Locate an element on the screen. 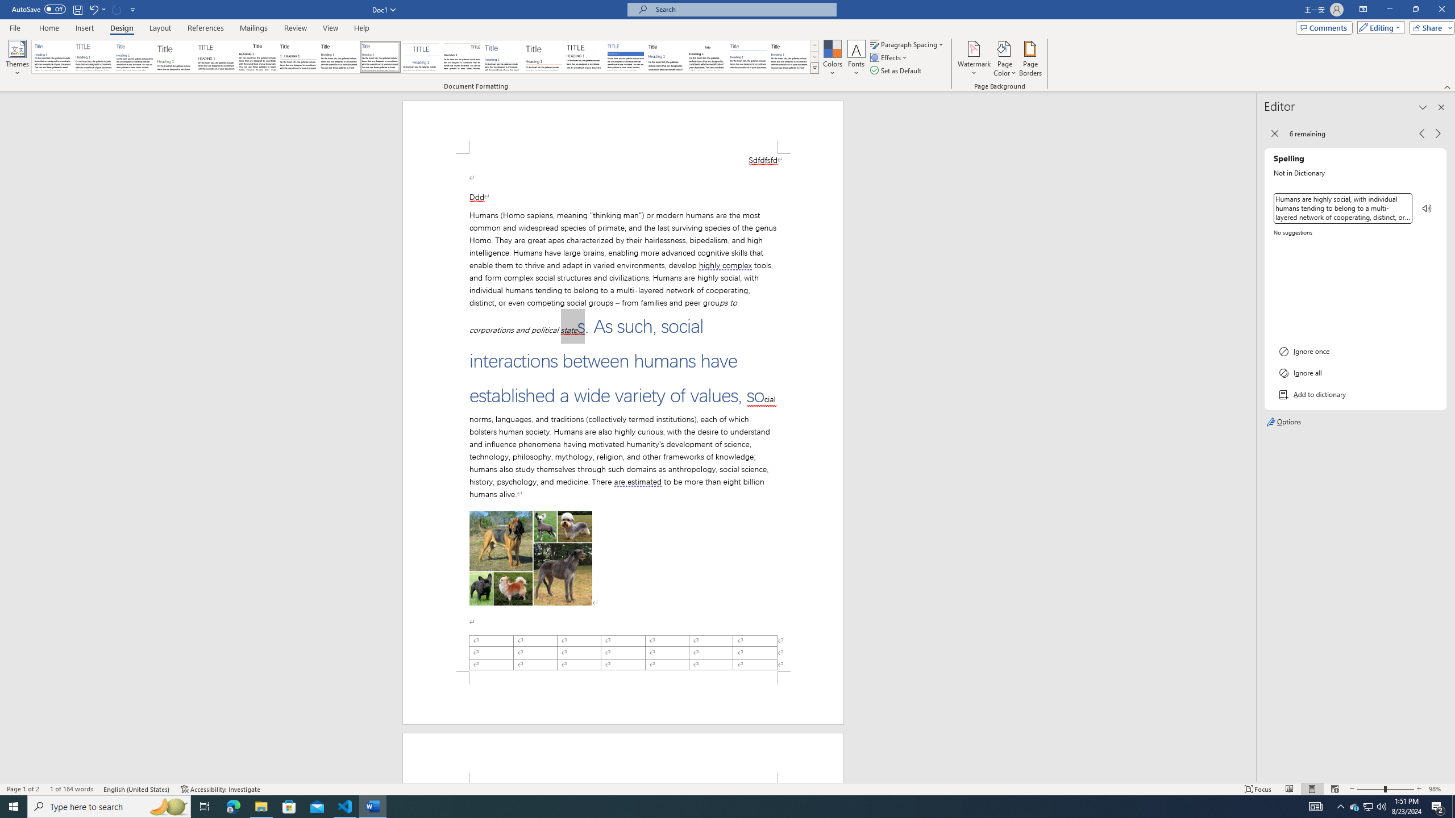 The image size is (1455, 818). Page Number Page 1 of 2 is located at coordinates (23, 789).